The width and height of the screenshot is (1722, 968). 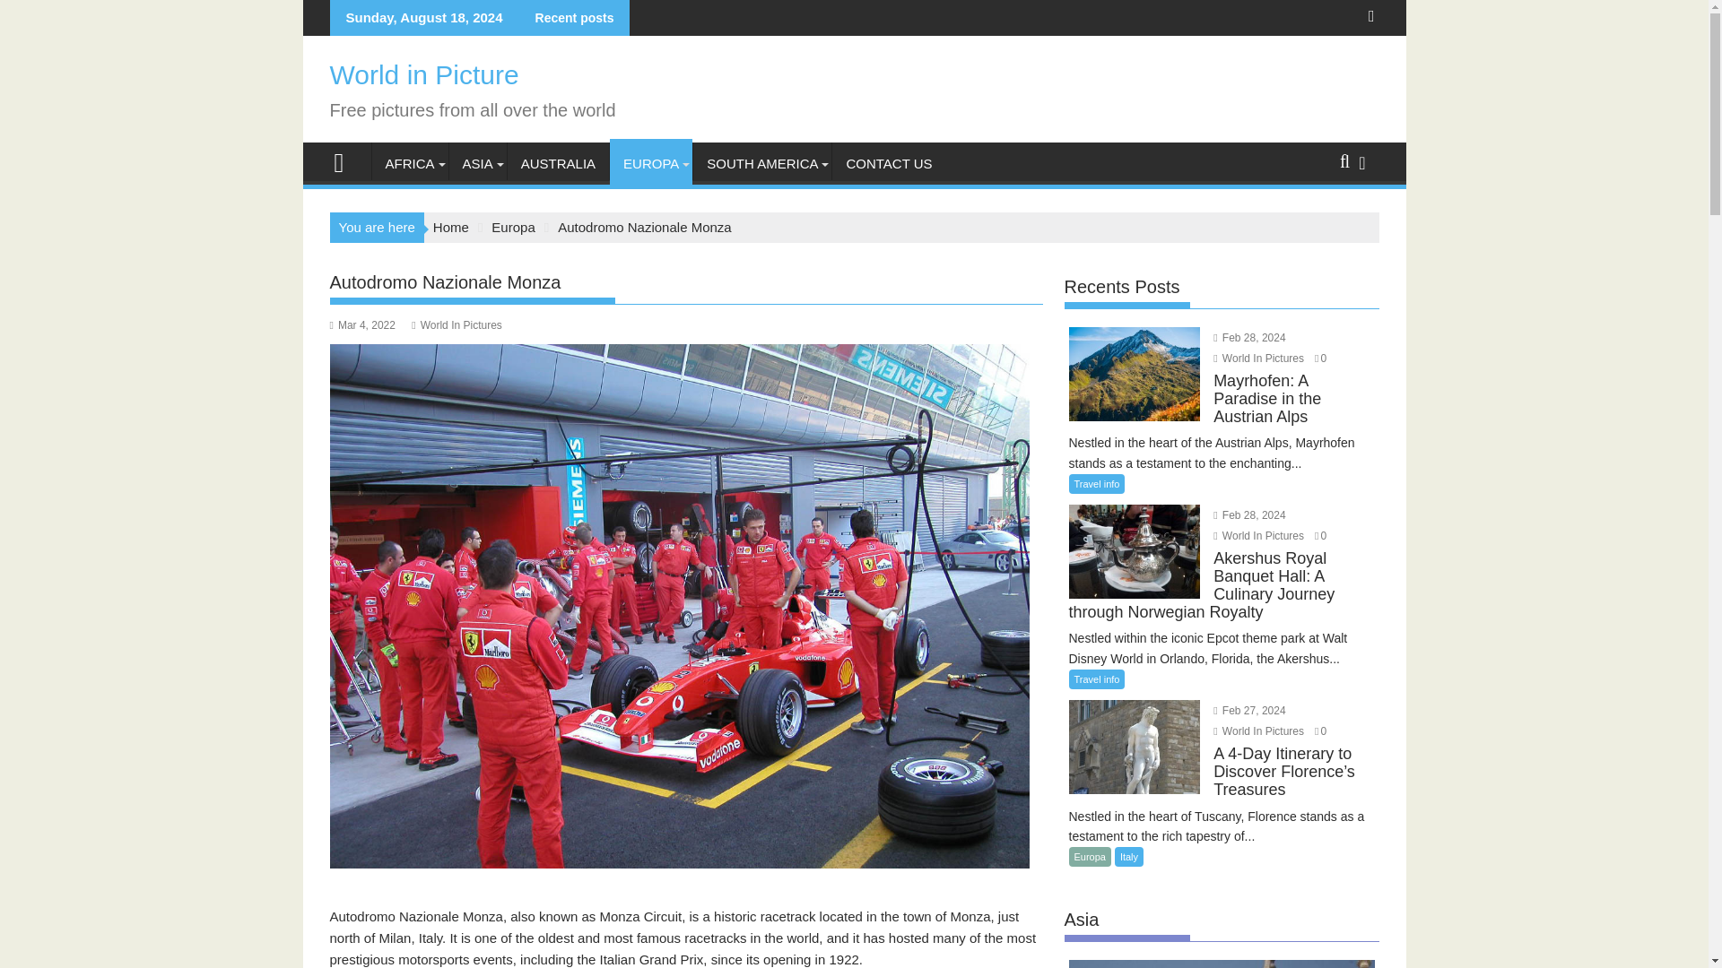 I want to click on SOUTH AMERICA, so click(x=762, y=163).